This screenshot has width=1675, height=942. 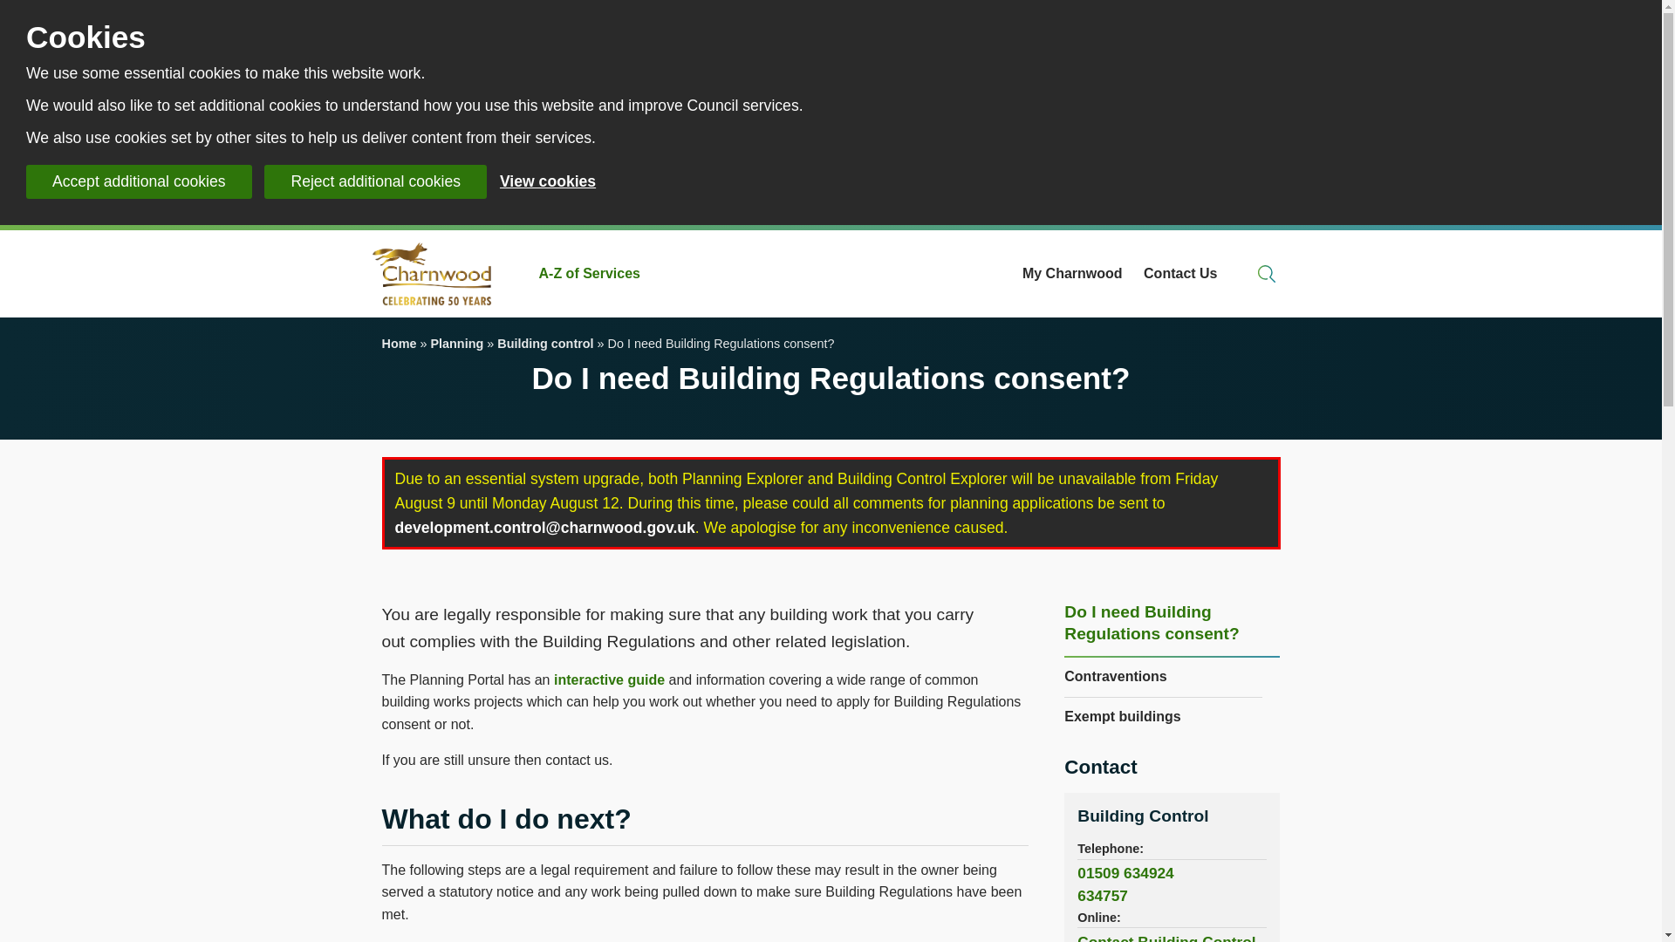 What do you see at coordinates (375, 181) in the screenshot?
I see `Reject additional cookies` at bounding box center [375, 181].